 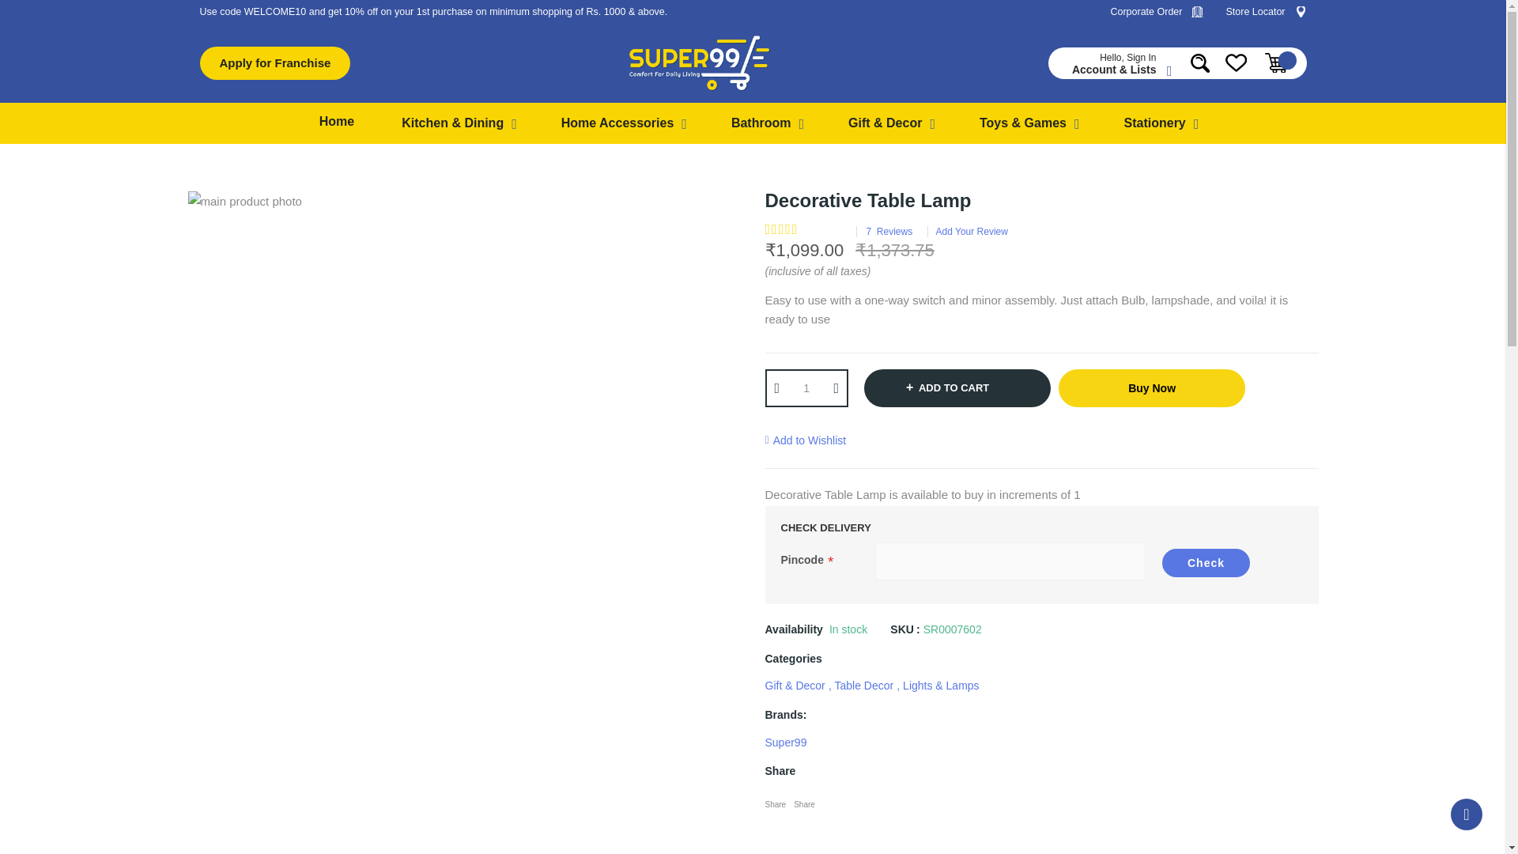 What do you see at coordinates (274, 63) in the screenshot?
I see `Apply for Franchise` at bounding box center [274, 63].